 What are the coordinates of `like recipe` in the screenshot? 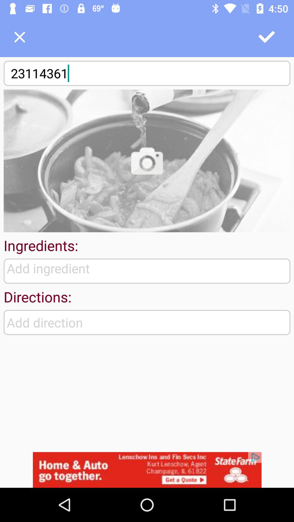 It's located at (267, 37).